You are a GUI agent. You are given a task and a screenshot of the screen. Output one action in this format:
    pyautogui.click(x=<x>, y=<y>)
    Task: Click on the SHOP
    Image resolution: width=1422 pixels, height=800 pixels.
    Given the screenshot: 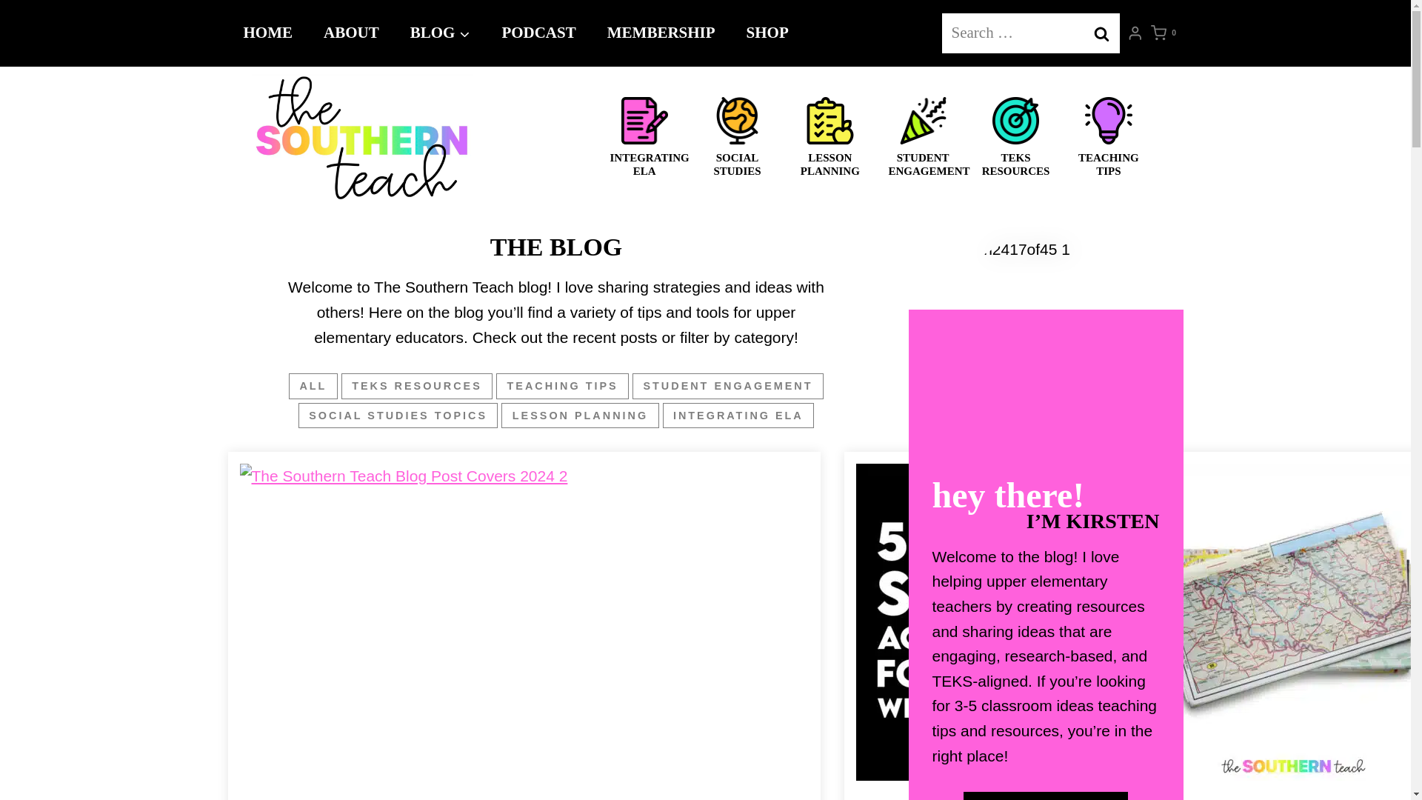 What is the action you would take?
    pyautogui.click(x=767, y=33)
    